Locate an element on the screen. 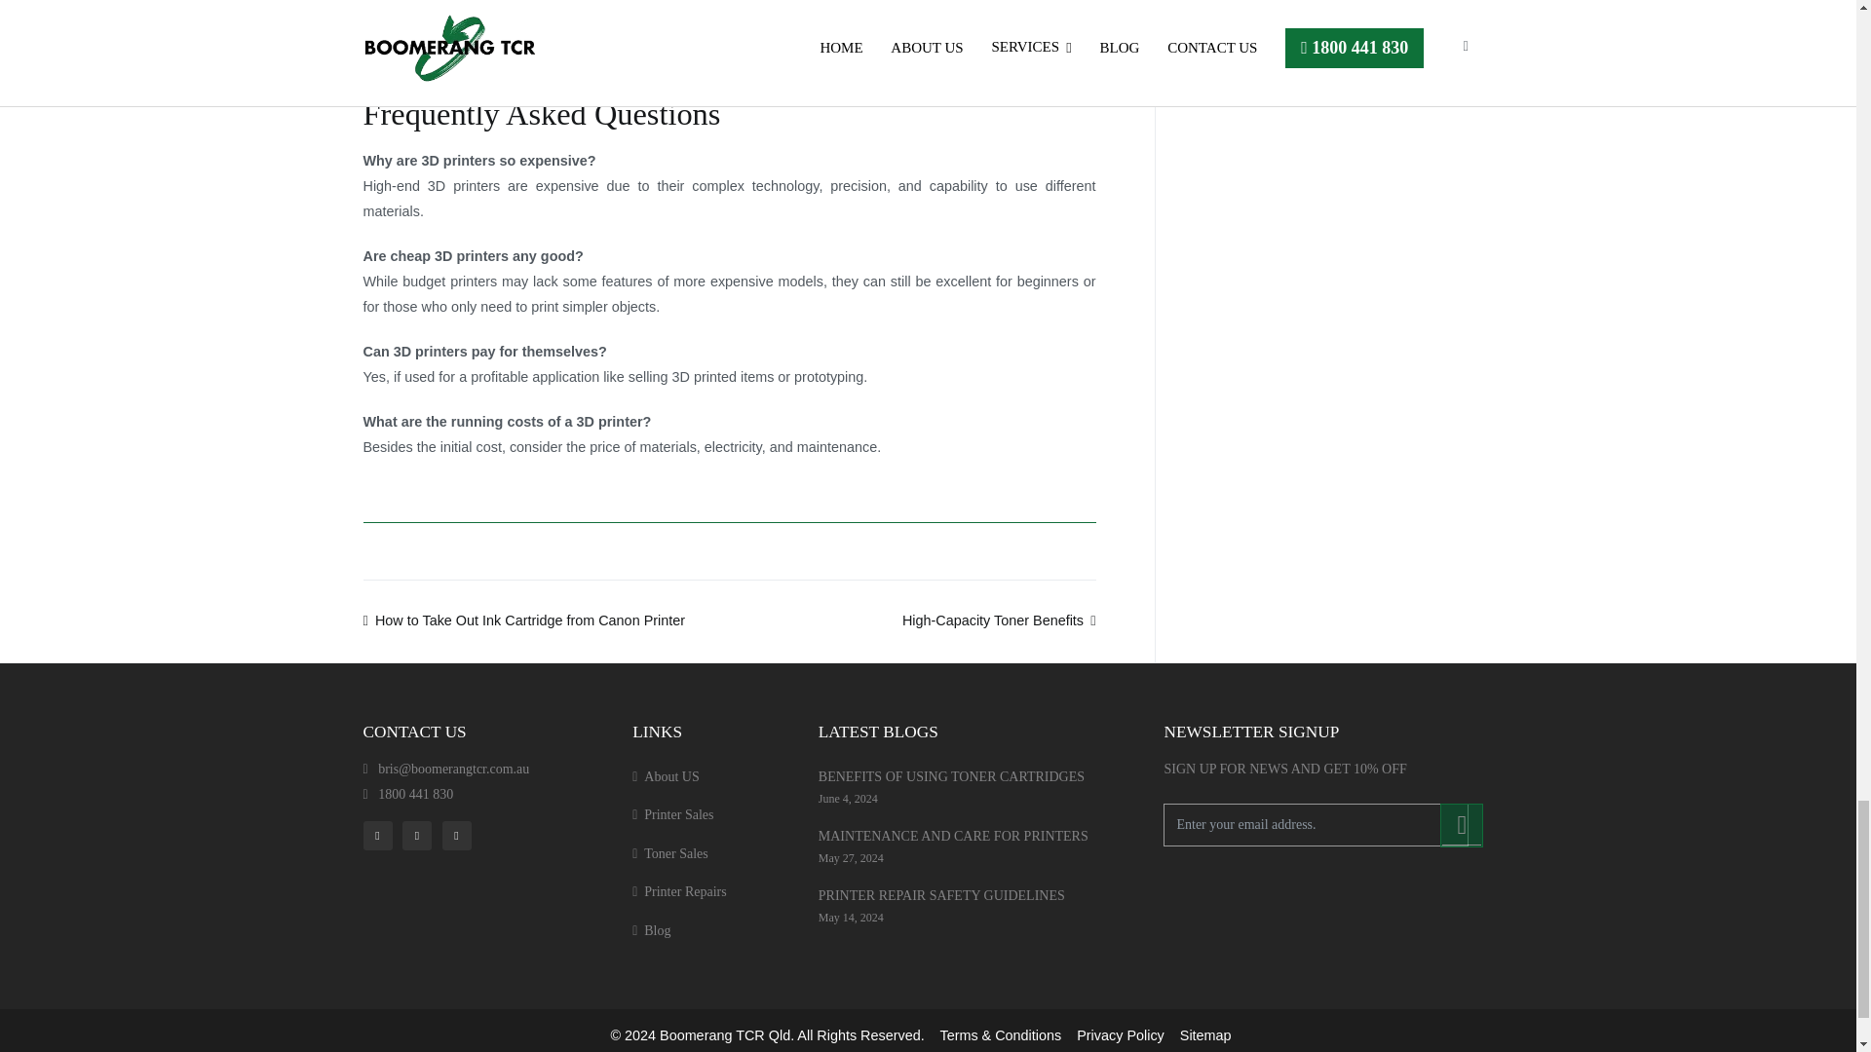 The height and width of the screenshot is (1052, 1871). Zakra Main is located at coordinates (725, 1035).